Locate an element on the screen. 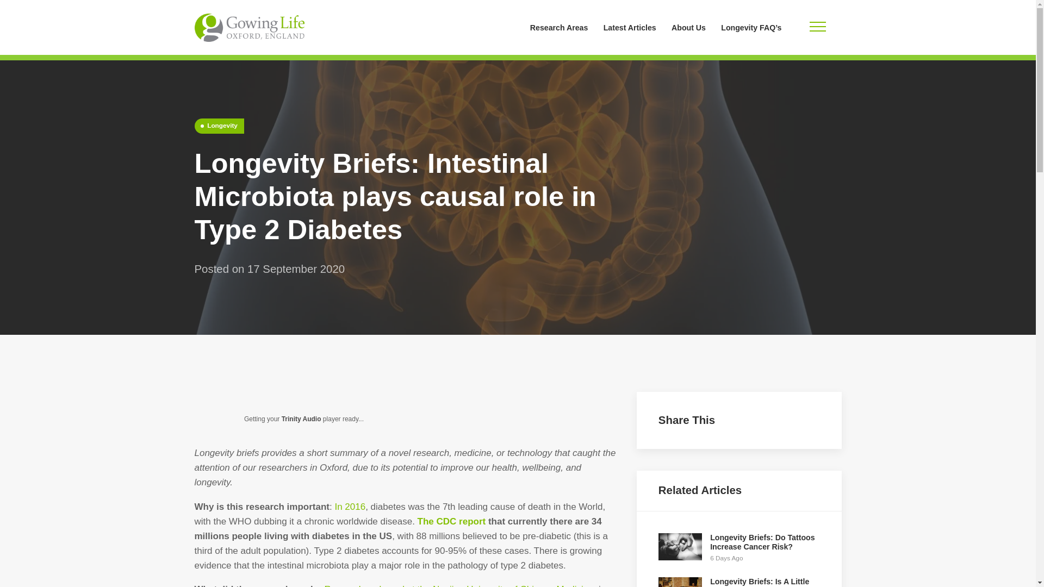  Longevity is located at coordinates (219, 126).